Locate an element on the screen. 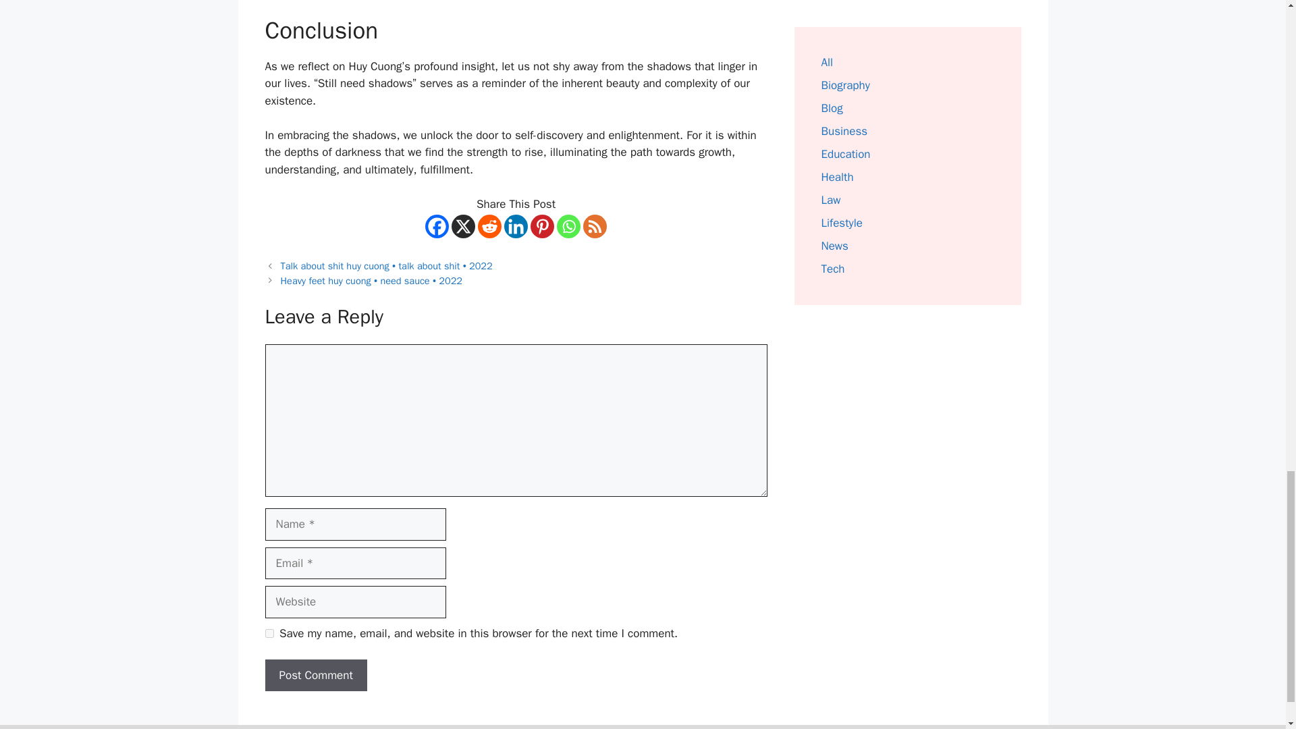  yes is located at coordinates (269, 633).